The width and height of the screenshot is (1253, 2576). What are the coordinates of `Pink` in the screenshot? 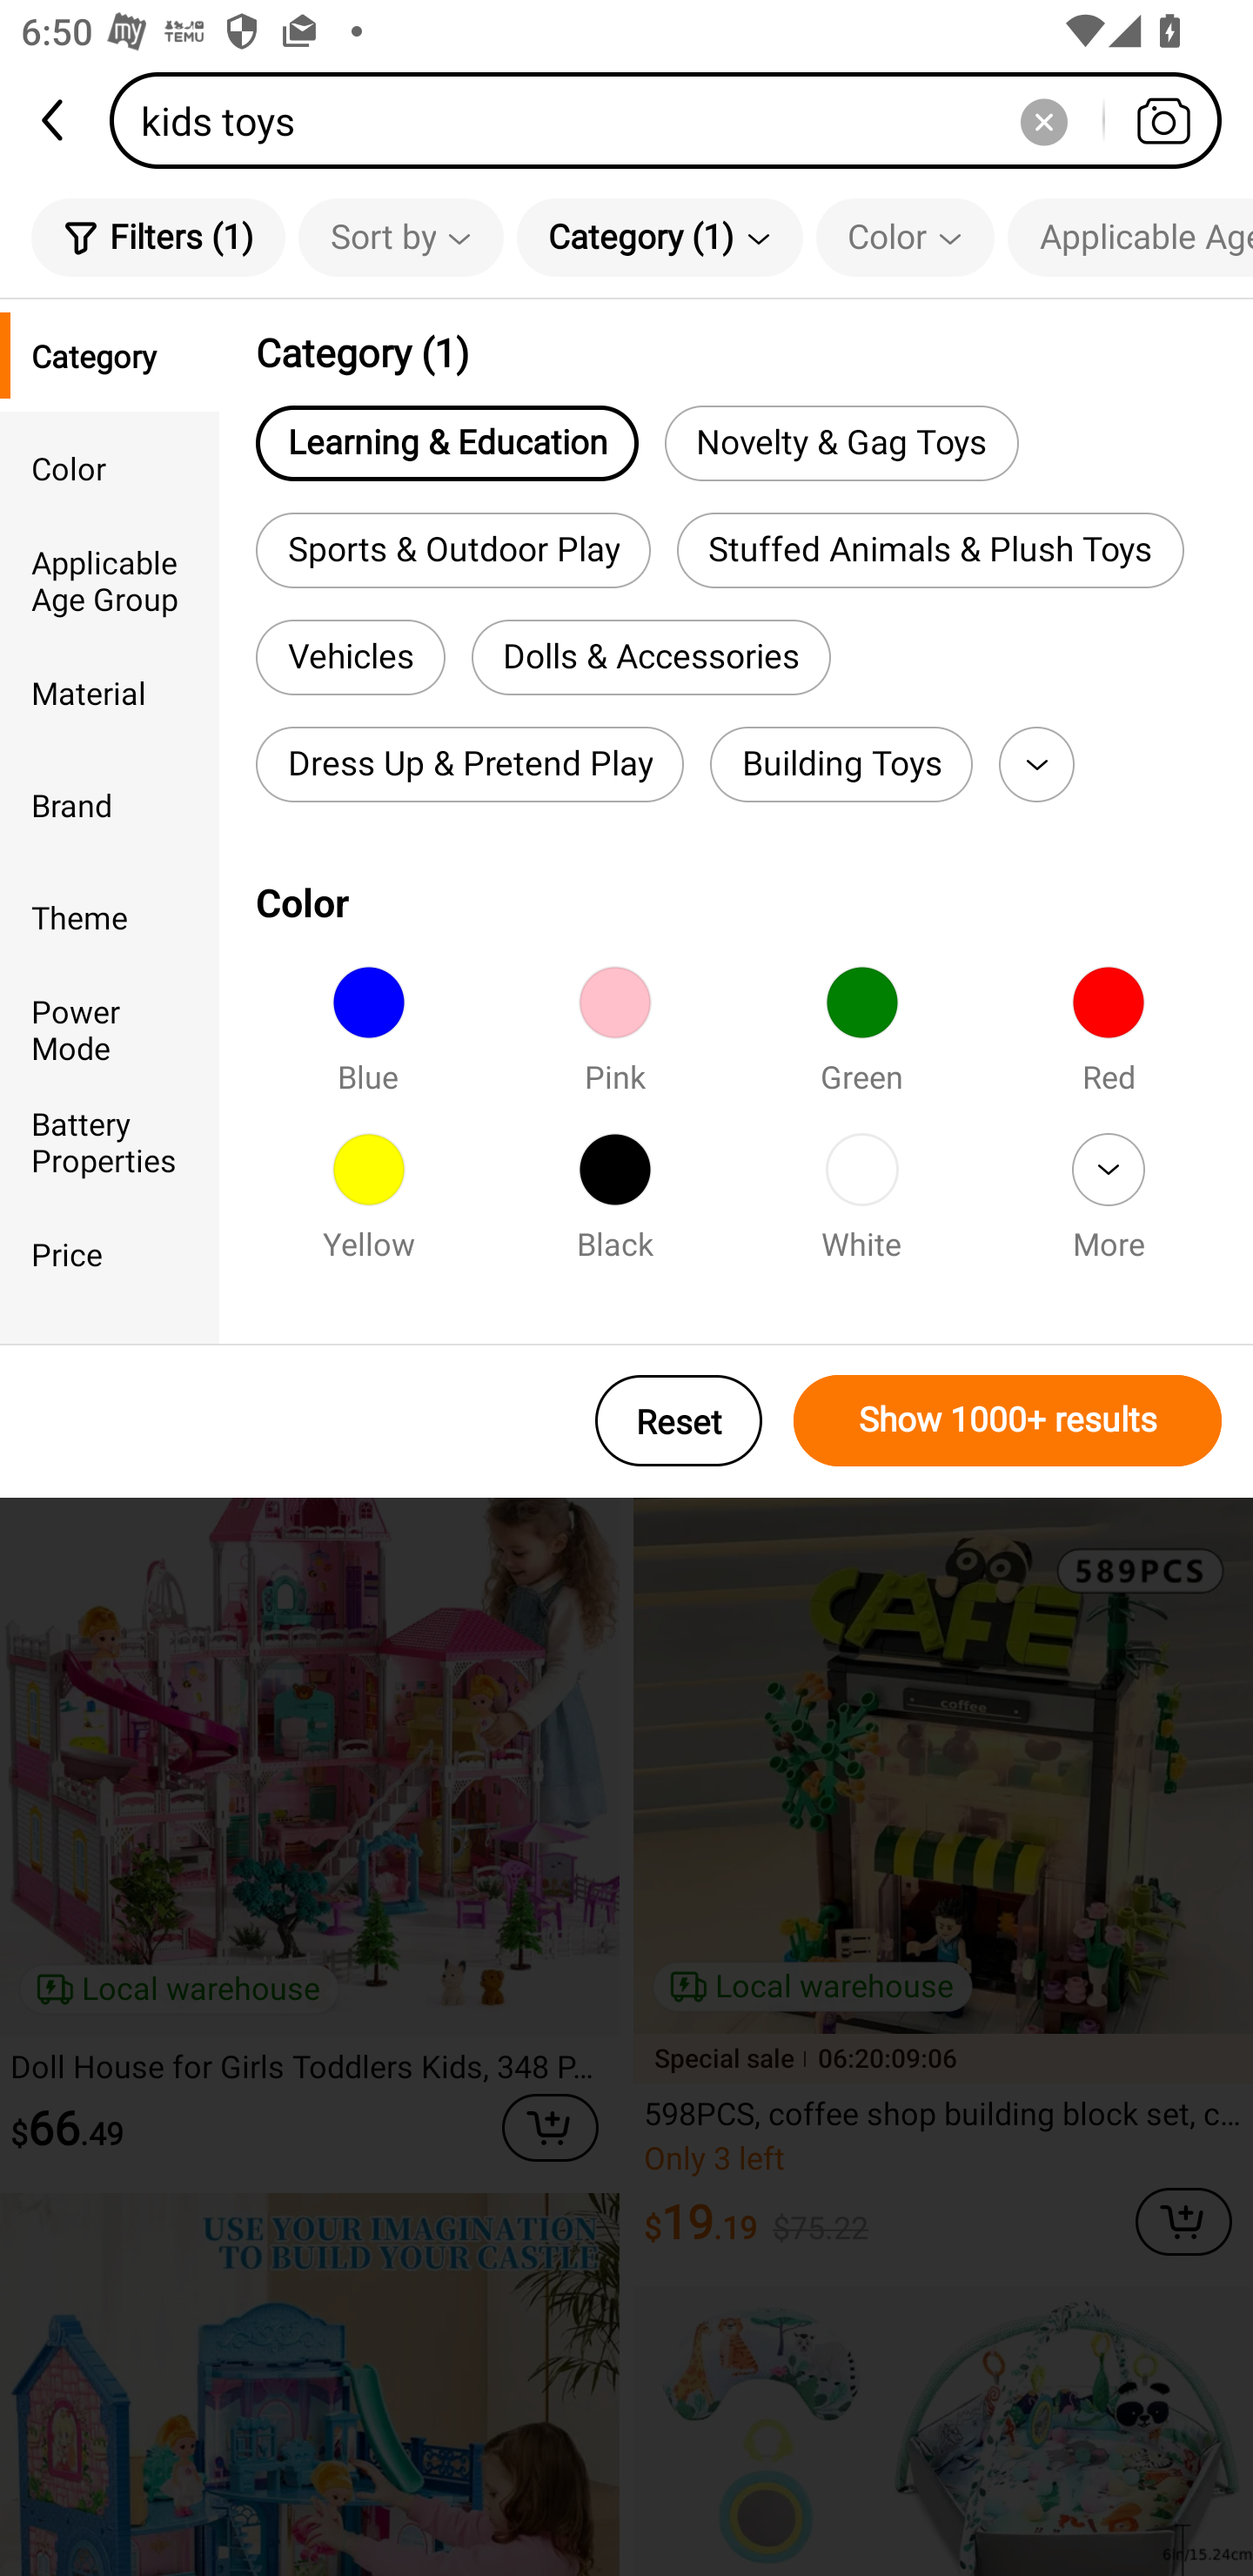 It's located at (614, 1039).